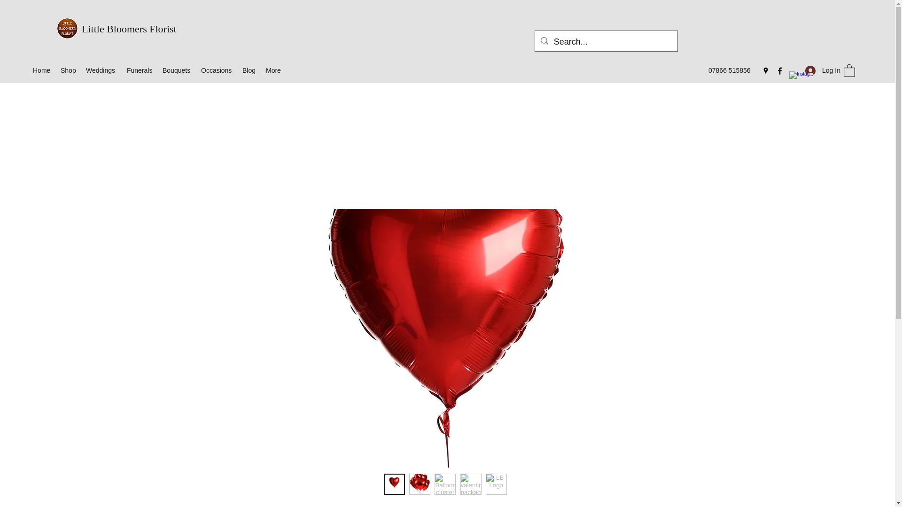 The height and width of the screenshot is (507, 902). Describe the element at coordinates (129, 29) in the screenshot. I see `Little Bloomers Florist` at that location.